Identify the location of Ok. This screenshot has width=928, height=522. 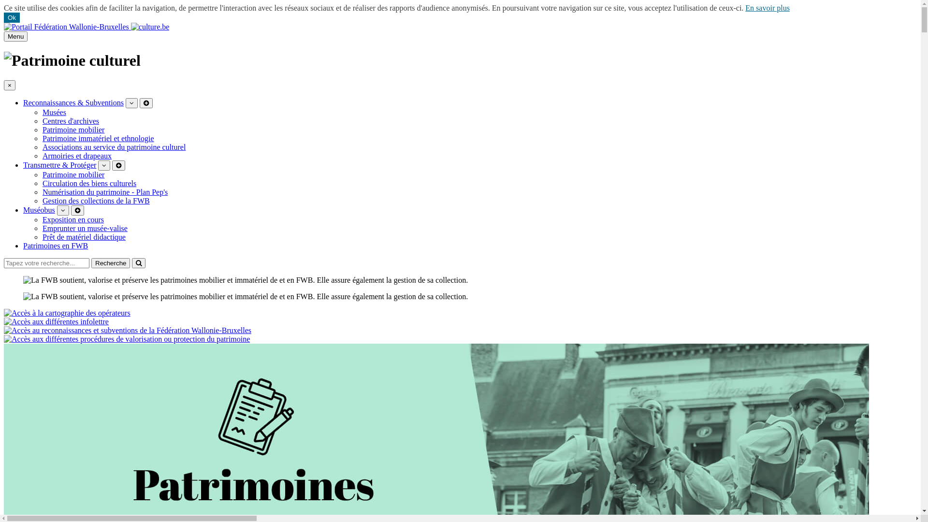
(12, 17).